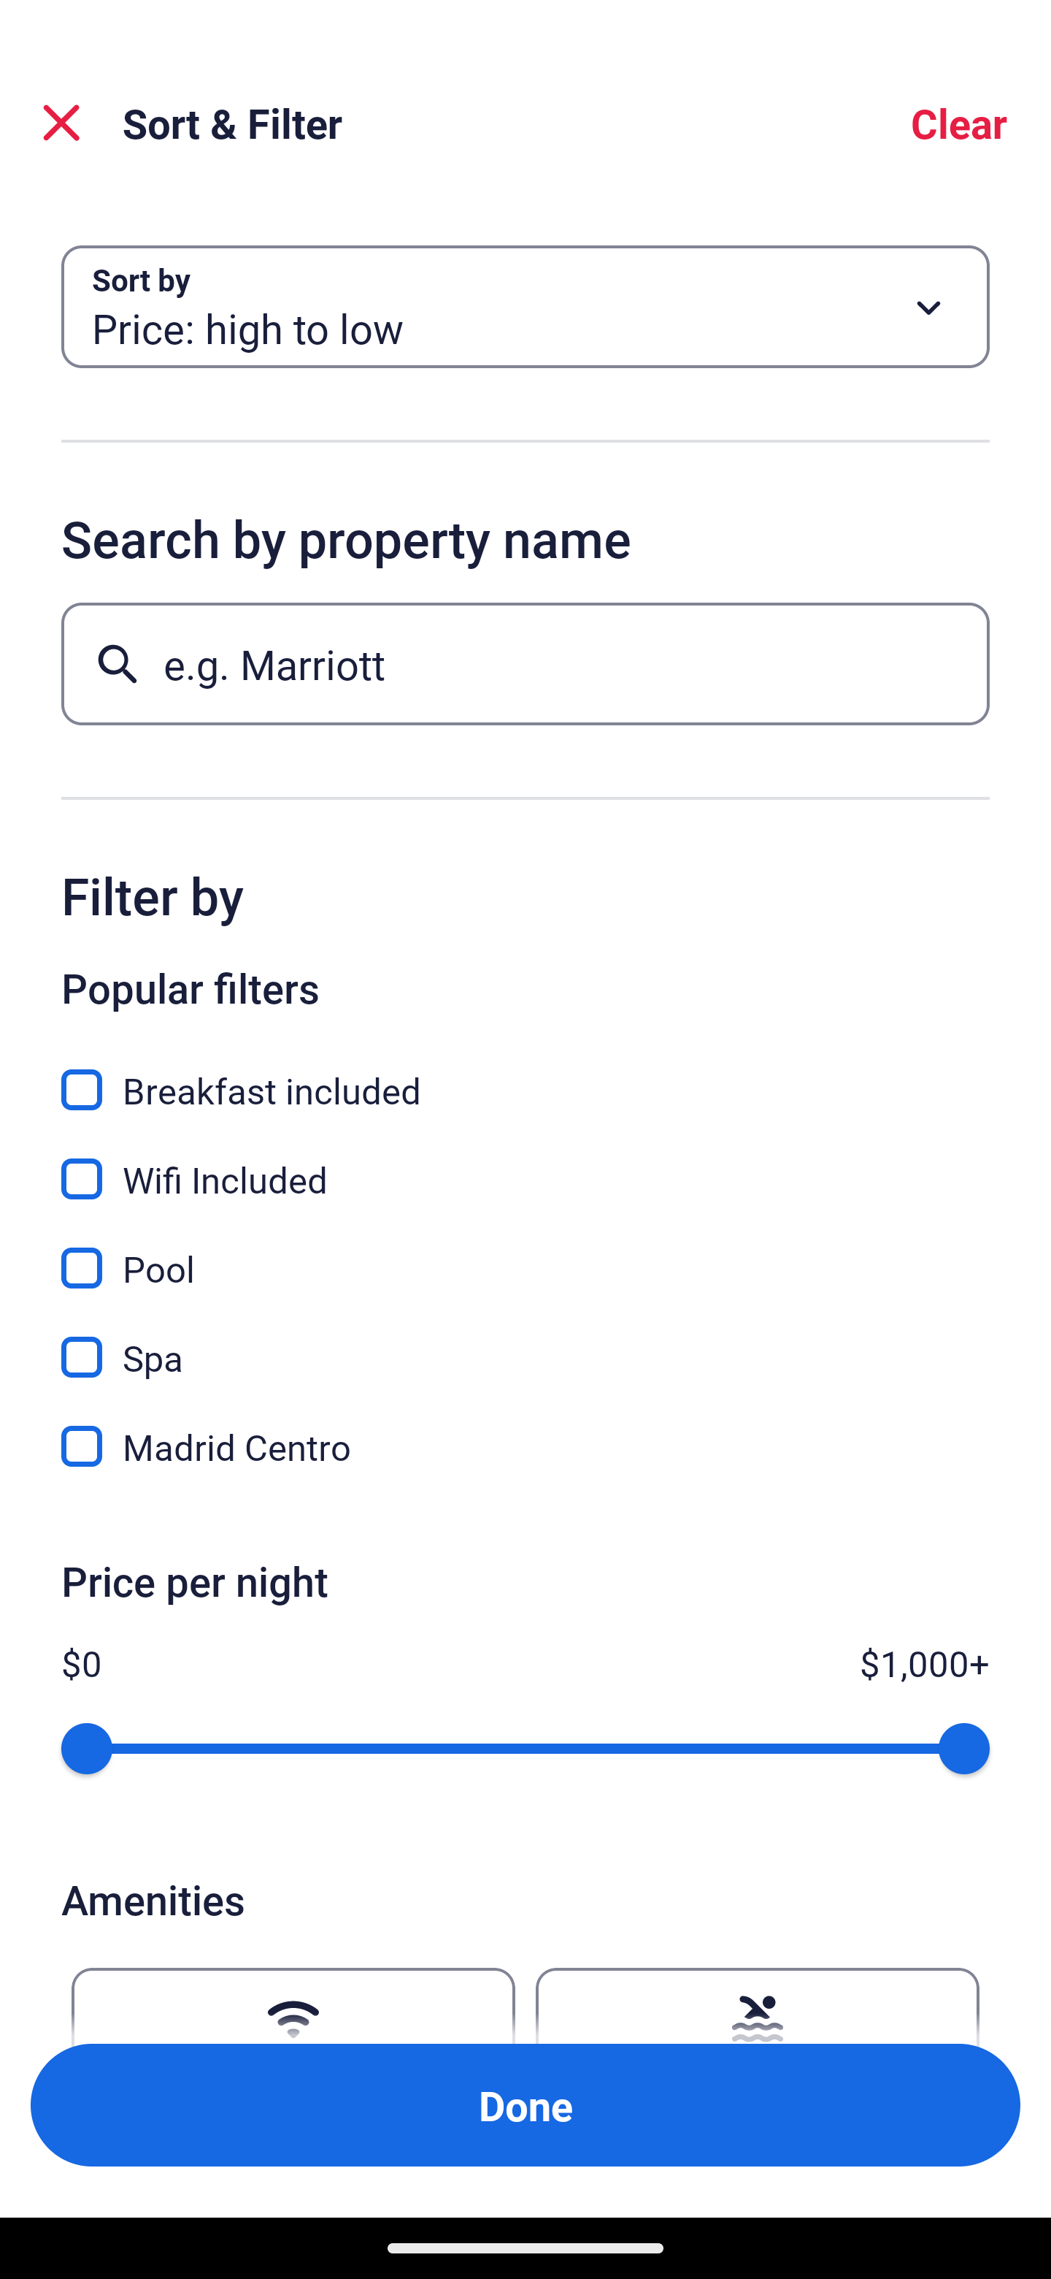 Image resolution: width=1051 pixels, height=2279 pixels. What do you see at coordinates (525, 1163) in the screenshot?
I see `Wifi Included, Wifi Included` at bounding box center [525, 1163].